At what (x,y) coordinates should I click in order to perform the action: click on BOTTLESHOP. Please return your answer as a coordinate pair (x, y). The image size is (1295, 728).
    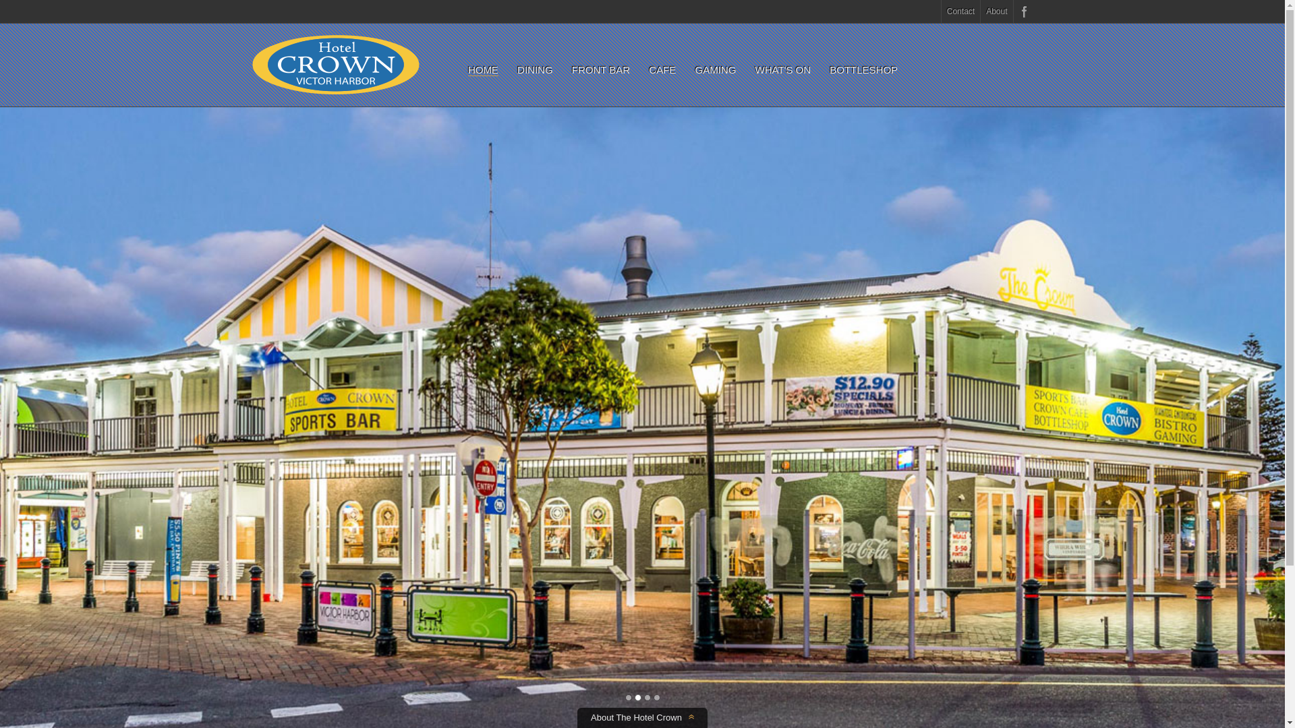
    Looking at the image, I should click on (863, 70).